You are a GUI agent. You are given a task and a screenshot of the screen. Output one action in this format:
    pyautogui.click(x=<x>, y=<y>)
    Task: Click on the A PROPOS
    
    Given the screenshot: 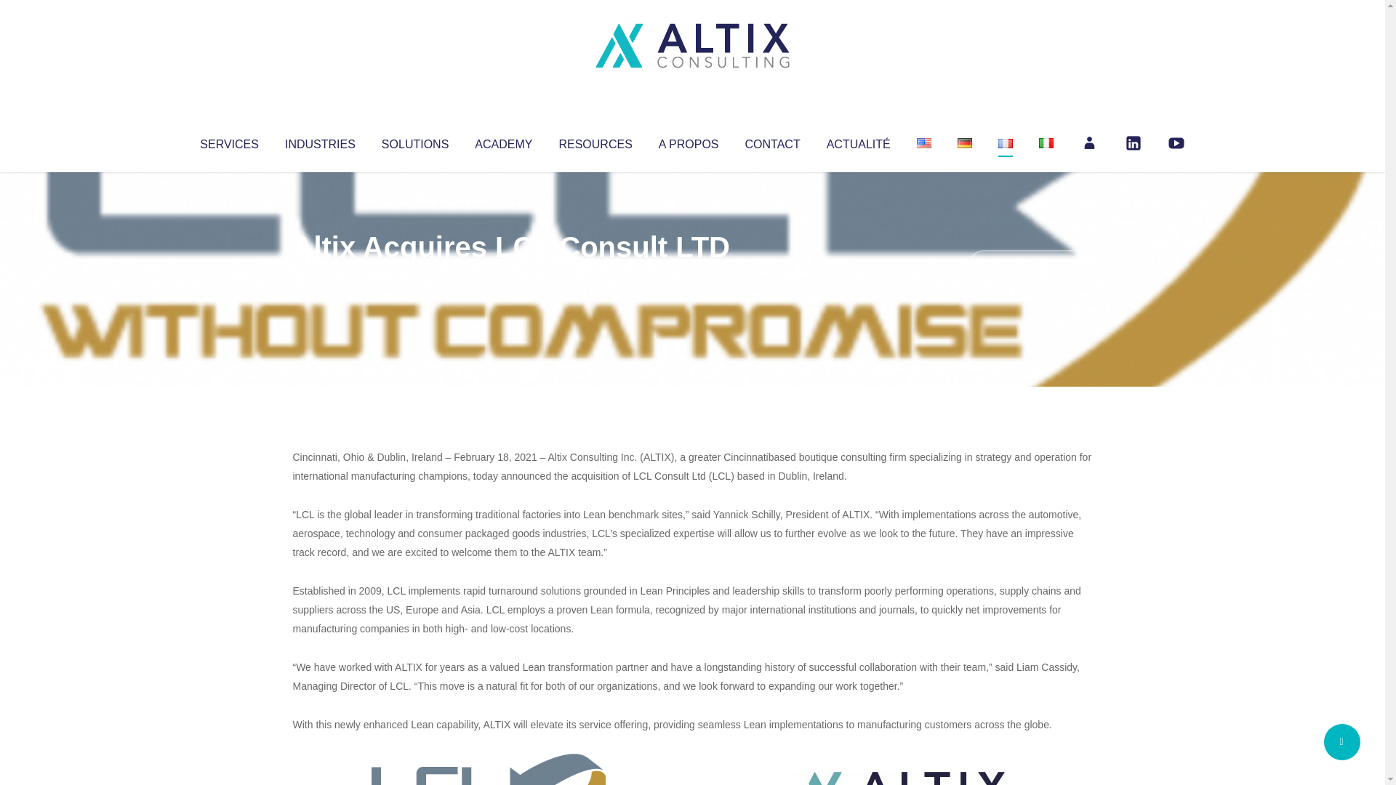 What is the action you would take?
    pyautogui.click(x=689, y=141)
    